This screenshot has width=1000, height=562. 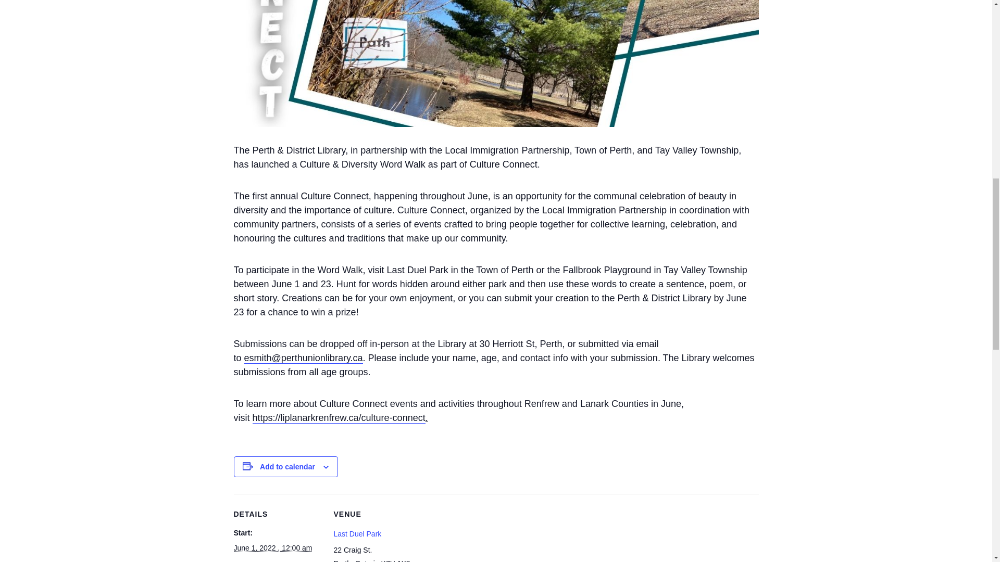 I want to click on Ontario, so click(x=367, y=560).